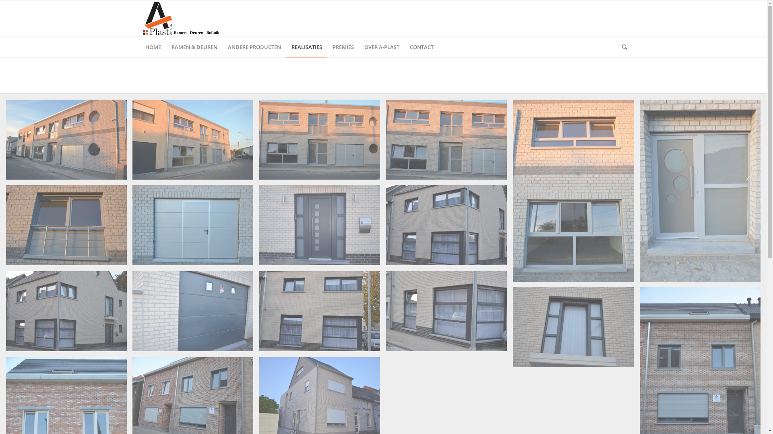 The width and height of the screenshot is (773, 434). I want to click on DSC_7793, so click(446, 225).